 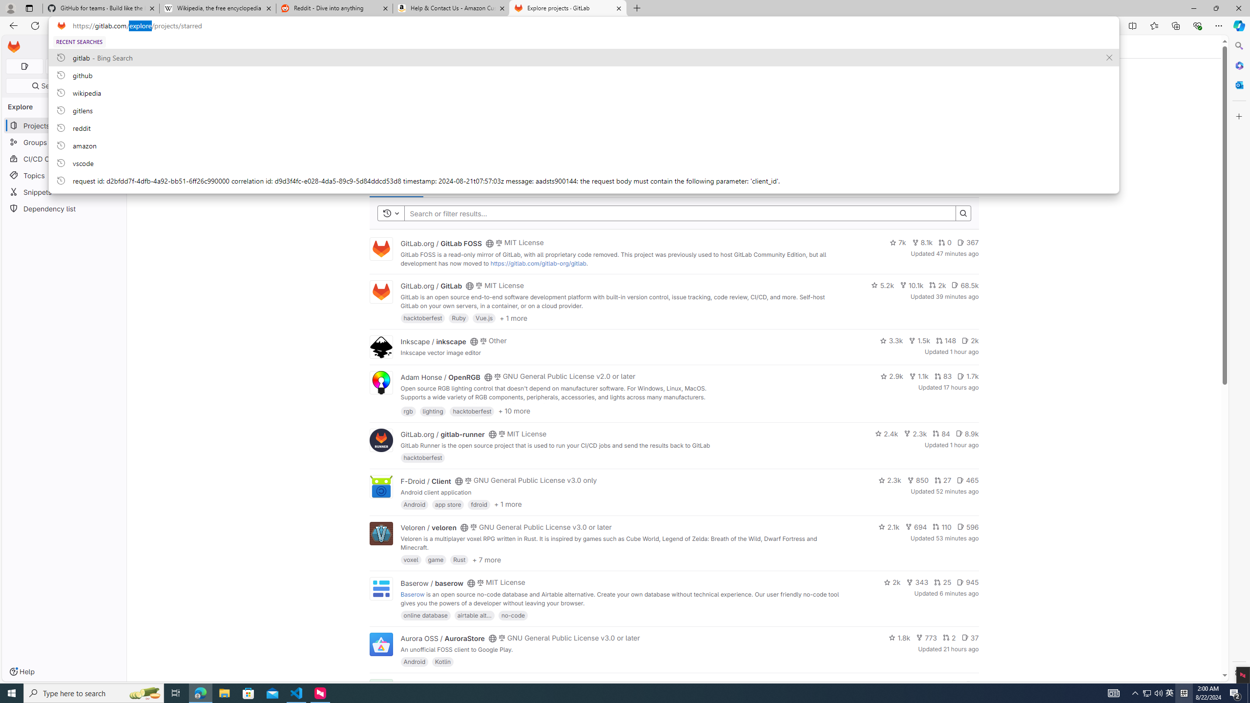 What do you see at coordinates (433, 411) in the screenshot?
I see `lighting` at bounding box center [433, 411].